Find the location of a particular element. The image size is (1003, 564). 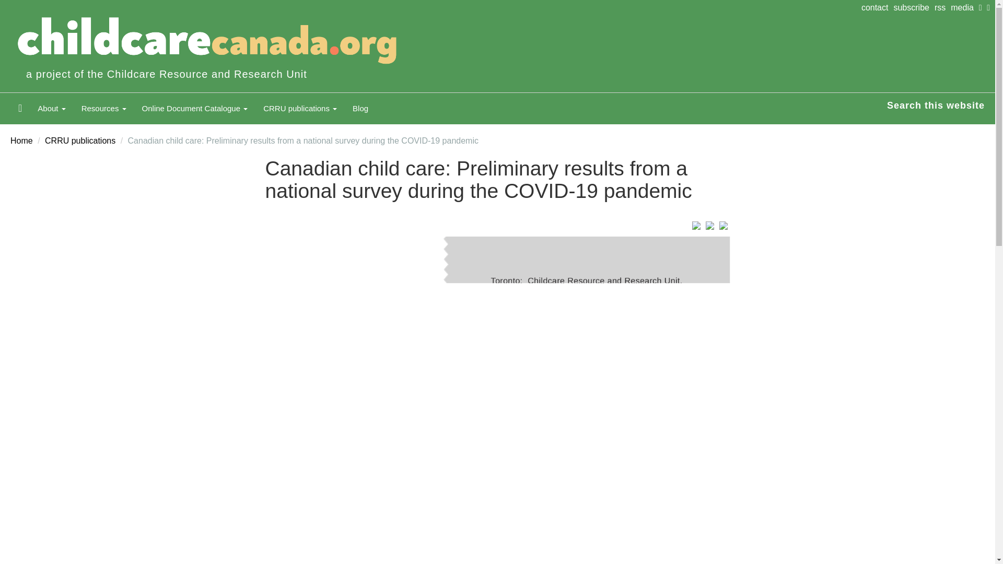

subscribe is located at coordinates (913, 8).